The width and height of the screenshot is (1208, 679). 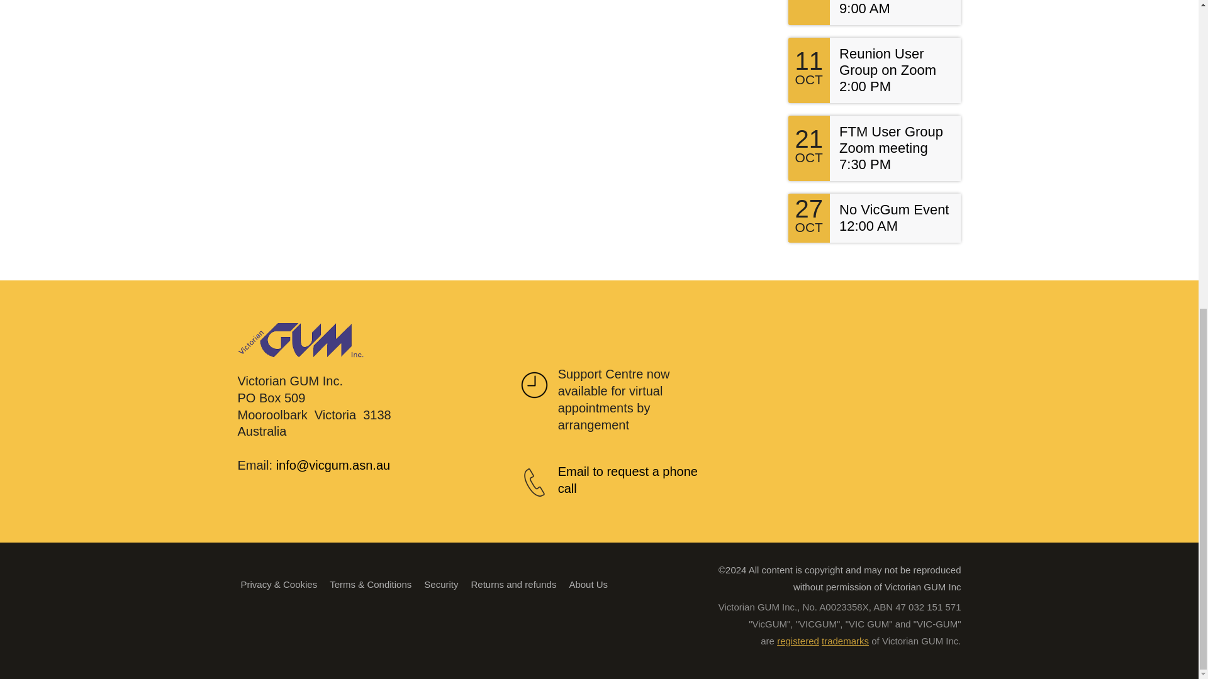 What do you see at coordinates (891, 140) in the screenshot?
I see `FTM User Group Zoom meeting` at bounding box center [891, 140].